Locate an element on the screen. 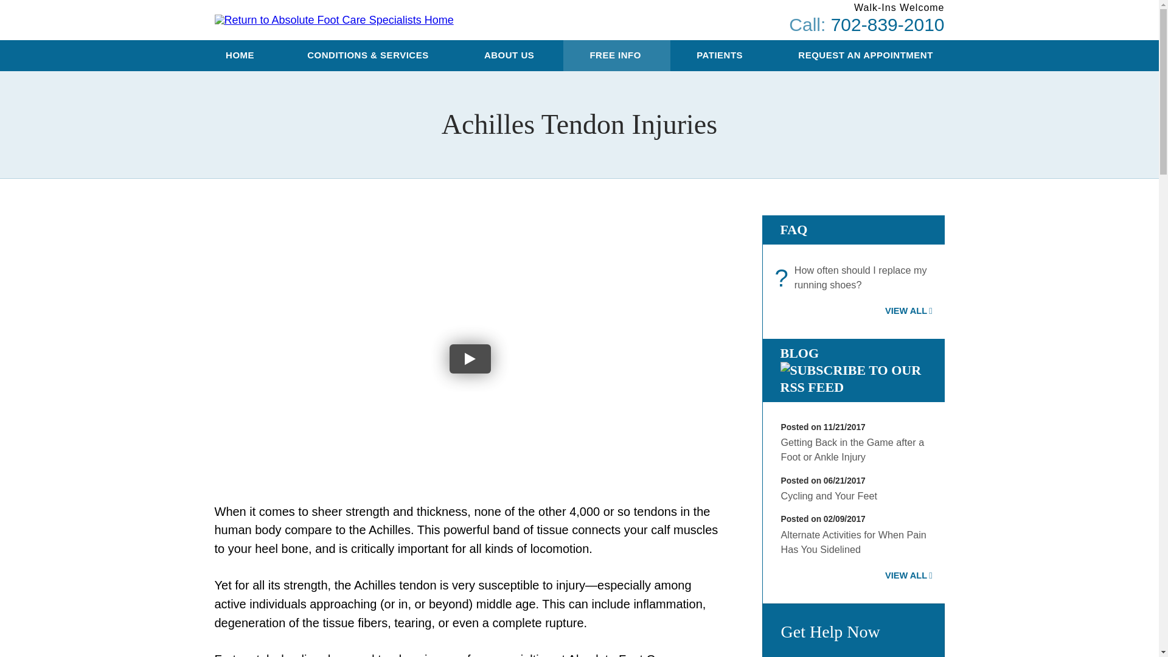 The image size is (1168, 657). Subscribe to our RSS Feed is located at coordinates (853, 387).